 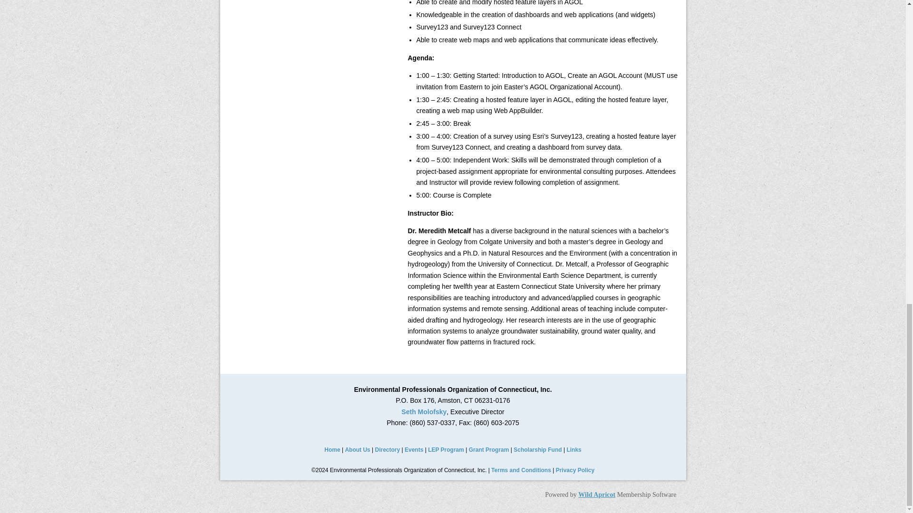 What do you see at coordinates (414, 449) in the screenshot?
I see `Events` at bounding box center [414, 449].